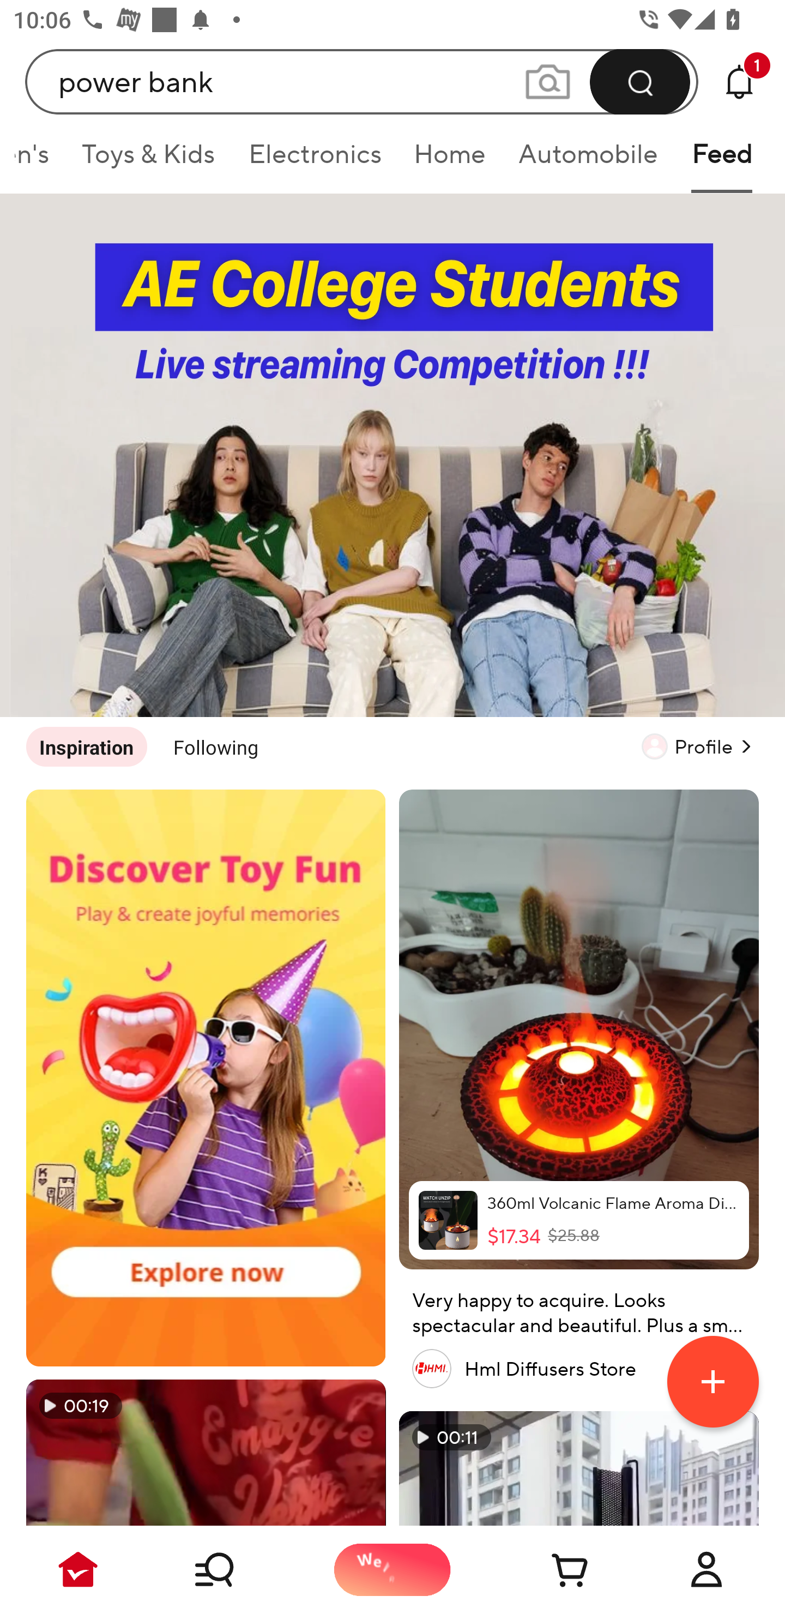 The width and height of the screenshot is (785, 1614). I want to click on Account, so click(706, 1569).